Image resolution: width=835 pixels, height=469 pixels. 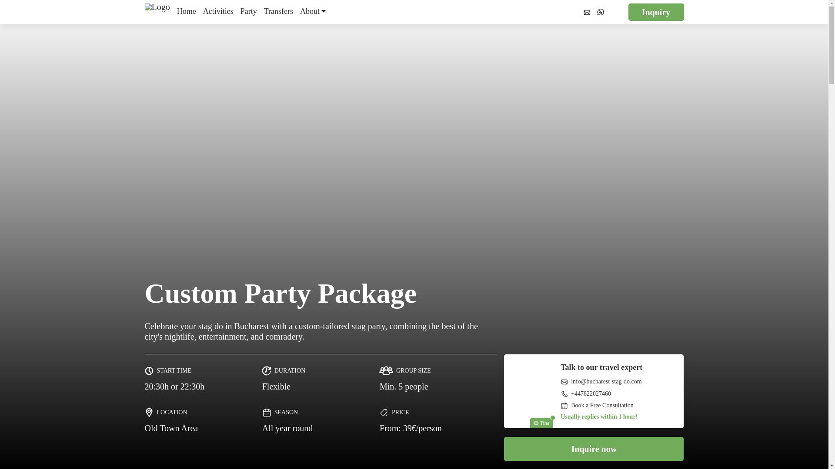 I want to click on Inquiry, so click(x=656, y=12).